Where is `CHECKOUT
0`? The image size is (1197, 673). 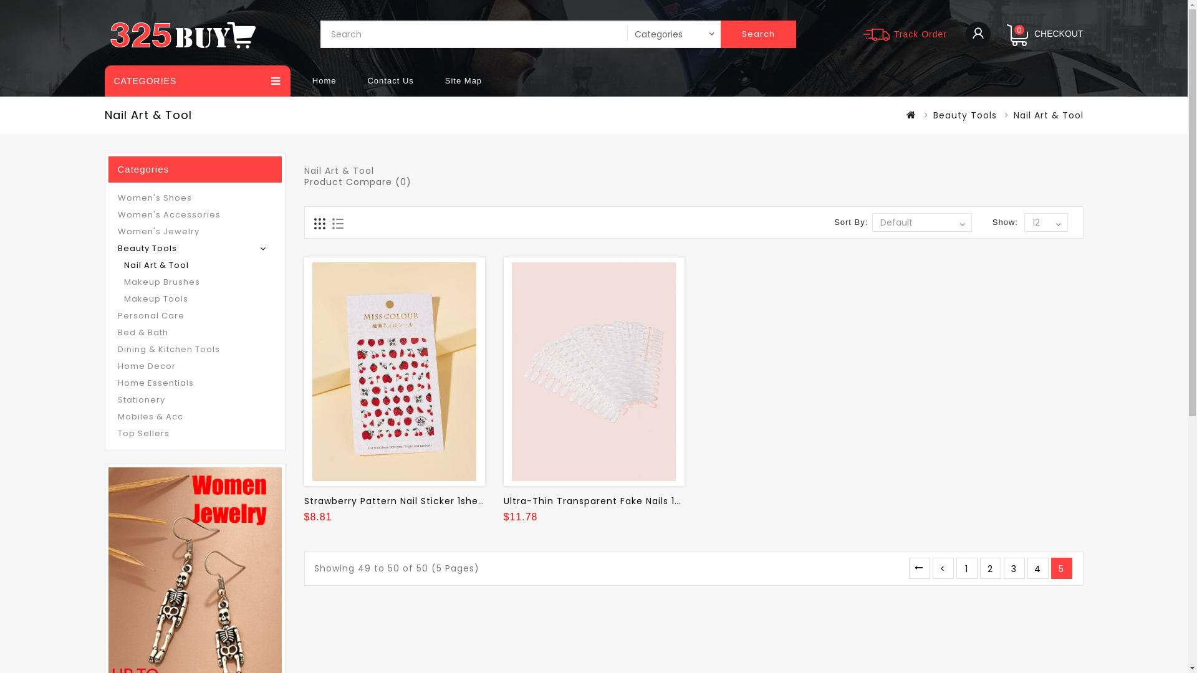
CHECKOUT
0 is located at coordinates (1044, 34).